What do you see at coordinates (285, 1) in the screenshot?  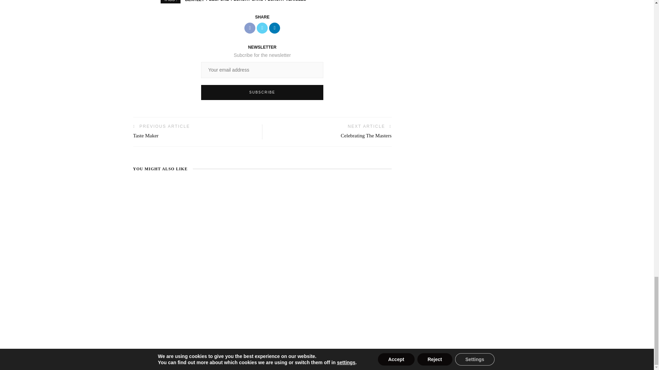 I see `LUXURY VEHICLES` at bounding box center [285, 1].